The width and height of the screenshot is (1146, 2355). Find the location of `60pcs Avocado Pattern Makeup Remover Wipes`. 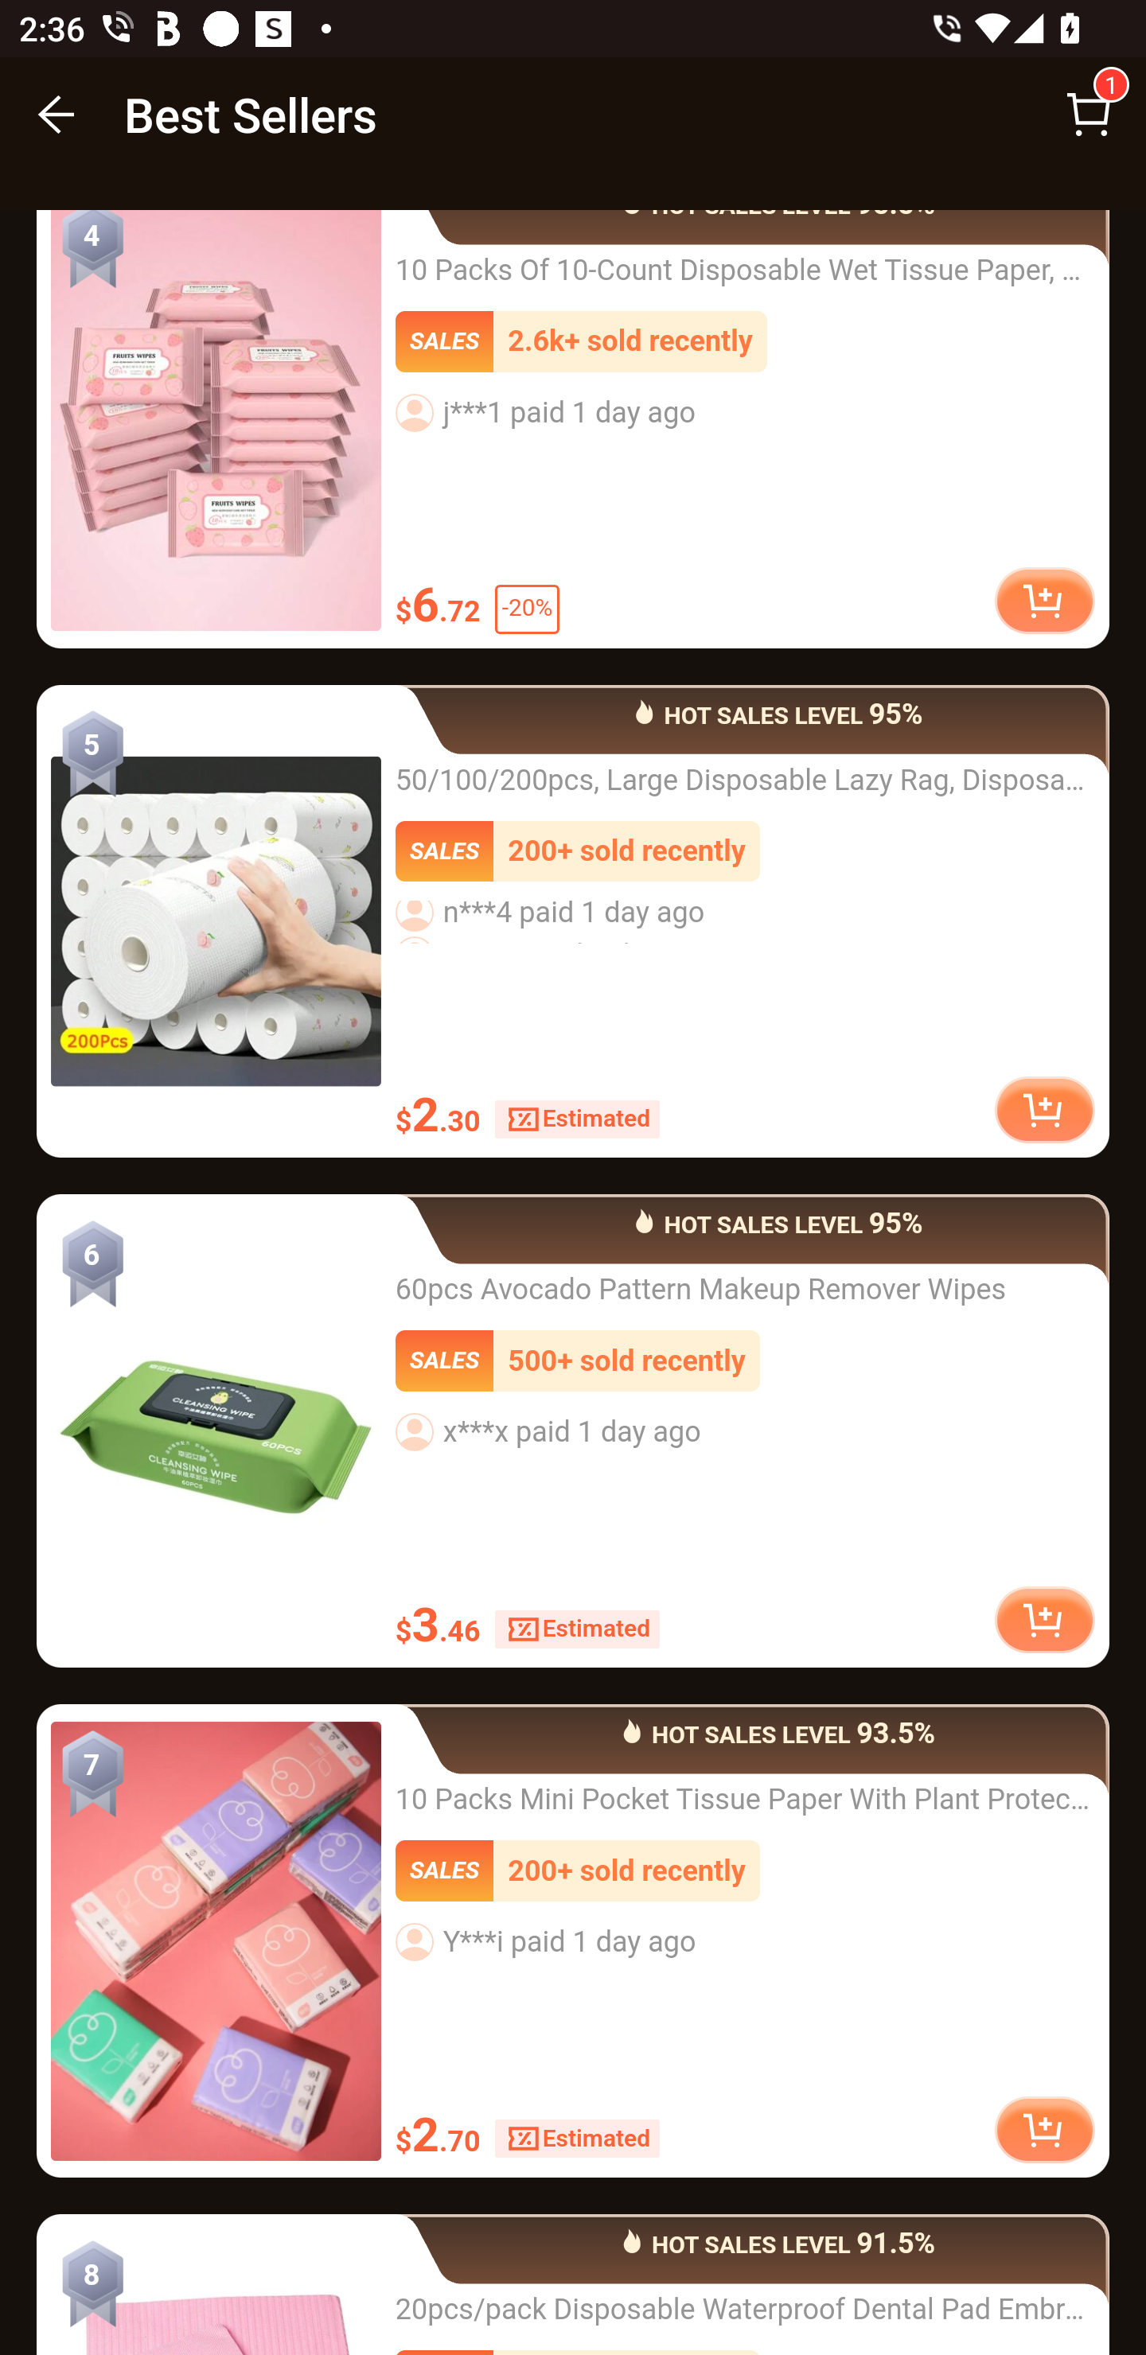

60pcs Avocado Pattern Makeup Remover Wipes is located at coordinates (216, 1432).